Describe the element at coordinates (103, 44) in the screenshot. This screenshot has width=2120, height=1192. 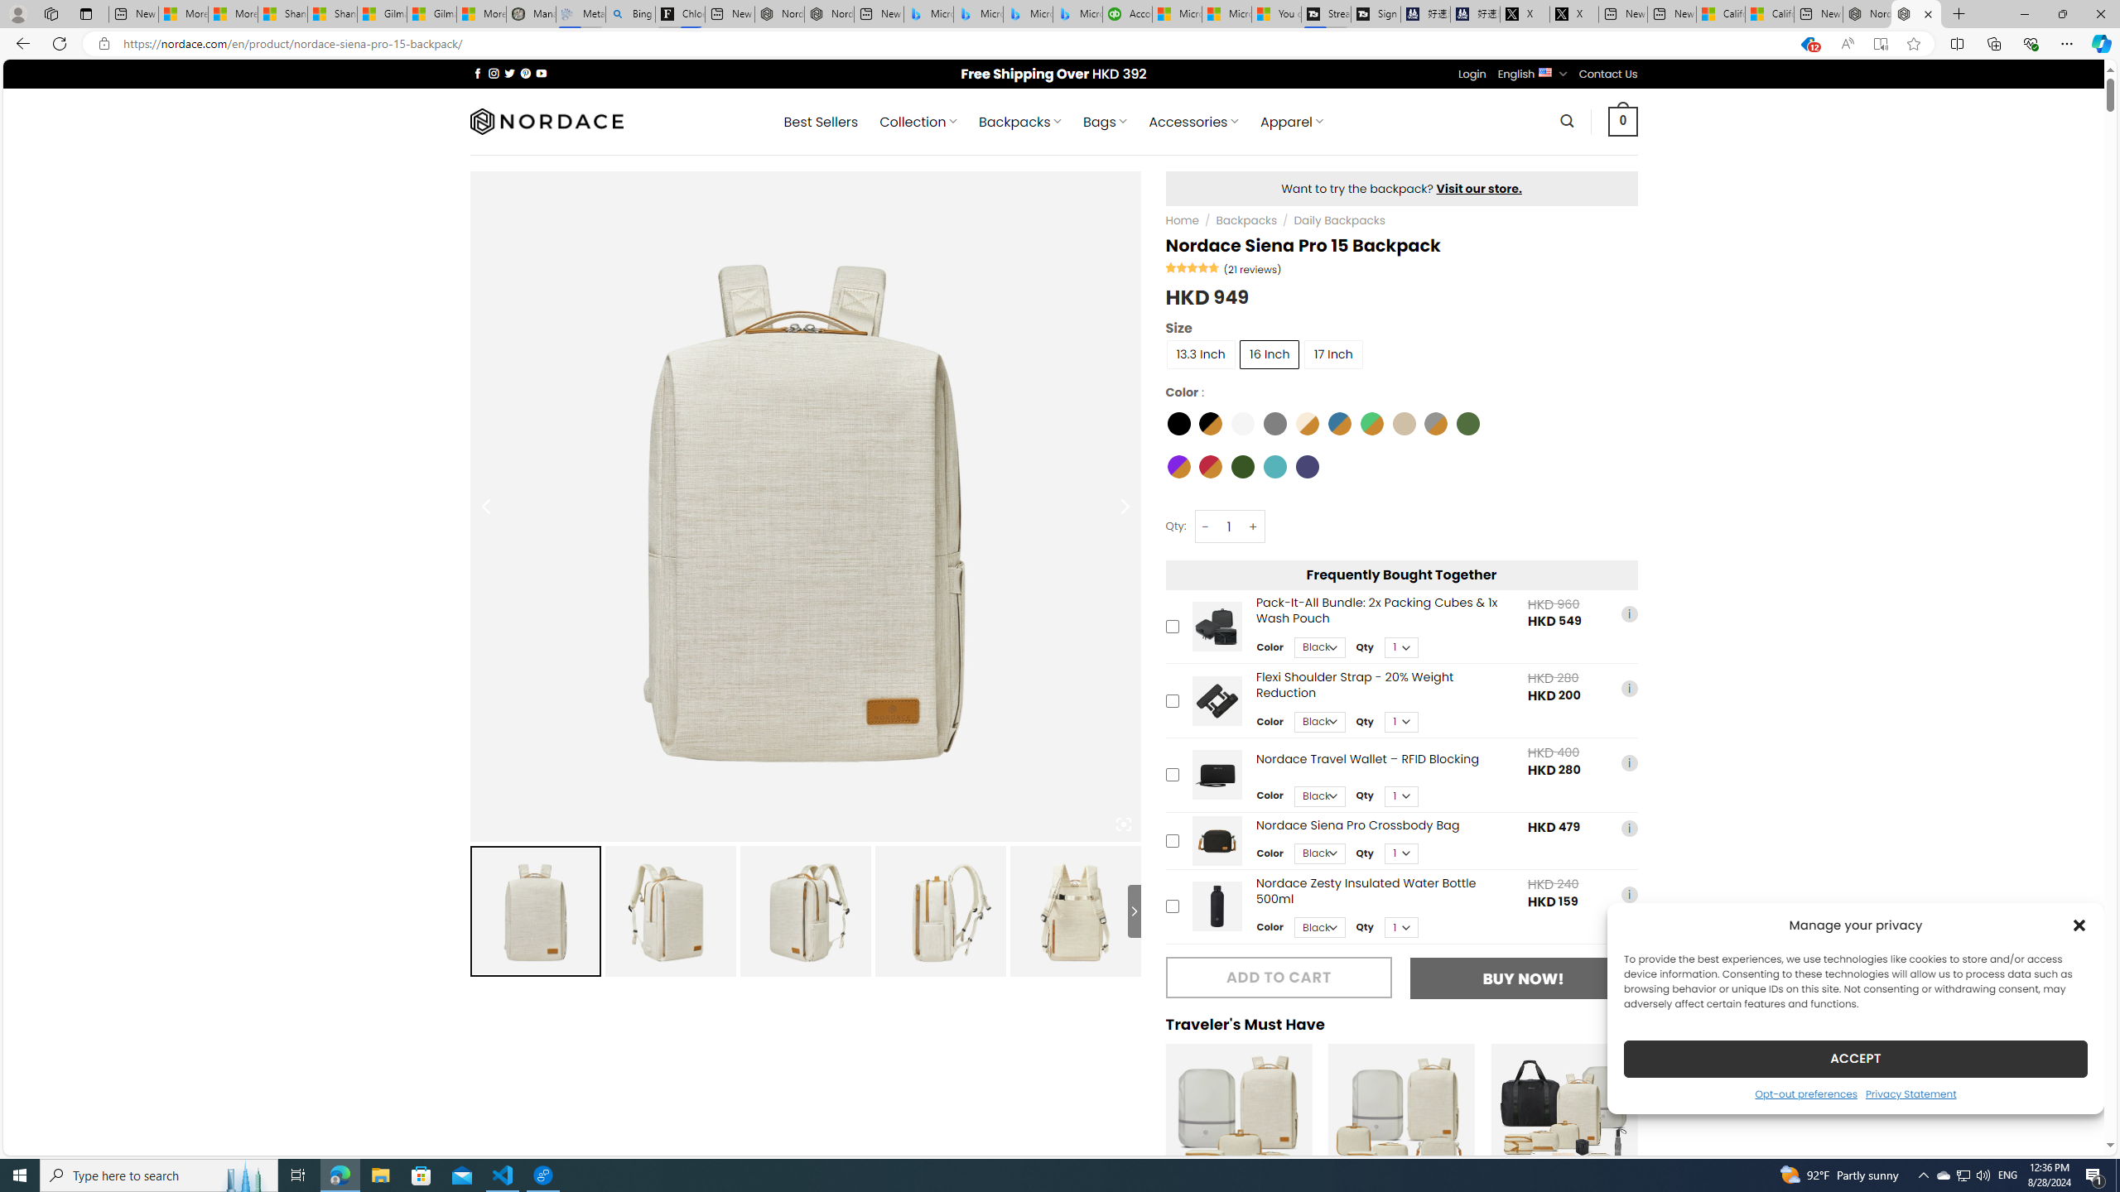
I see `View site information` at that location.